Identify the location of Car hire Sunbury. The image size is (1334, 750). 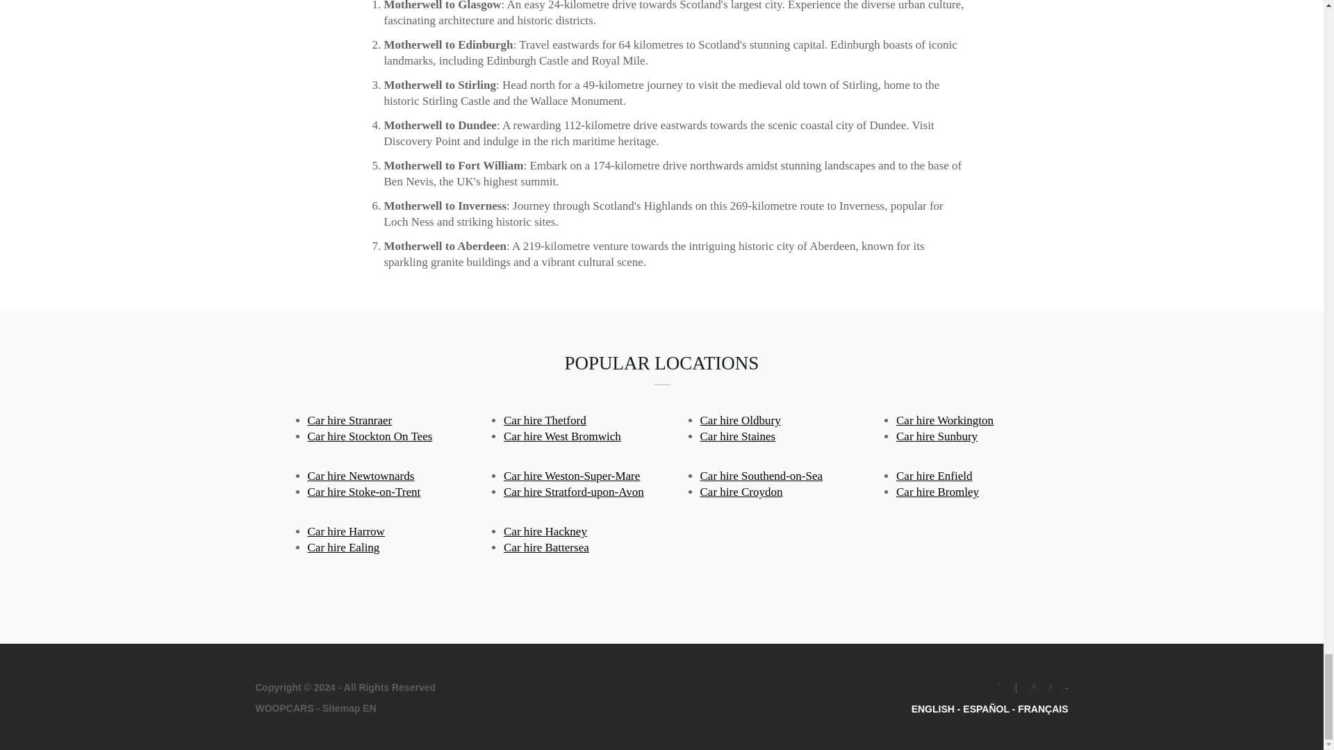
(937, 436).